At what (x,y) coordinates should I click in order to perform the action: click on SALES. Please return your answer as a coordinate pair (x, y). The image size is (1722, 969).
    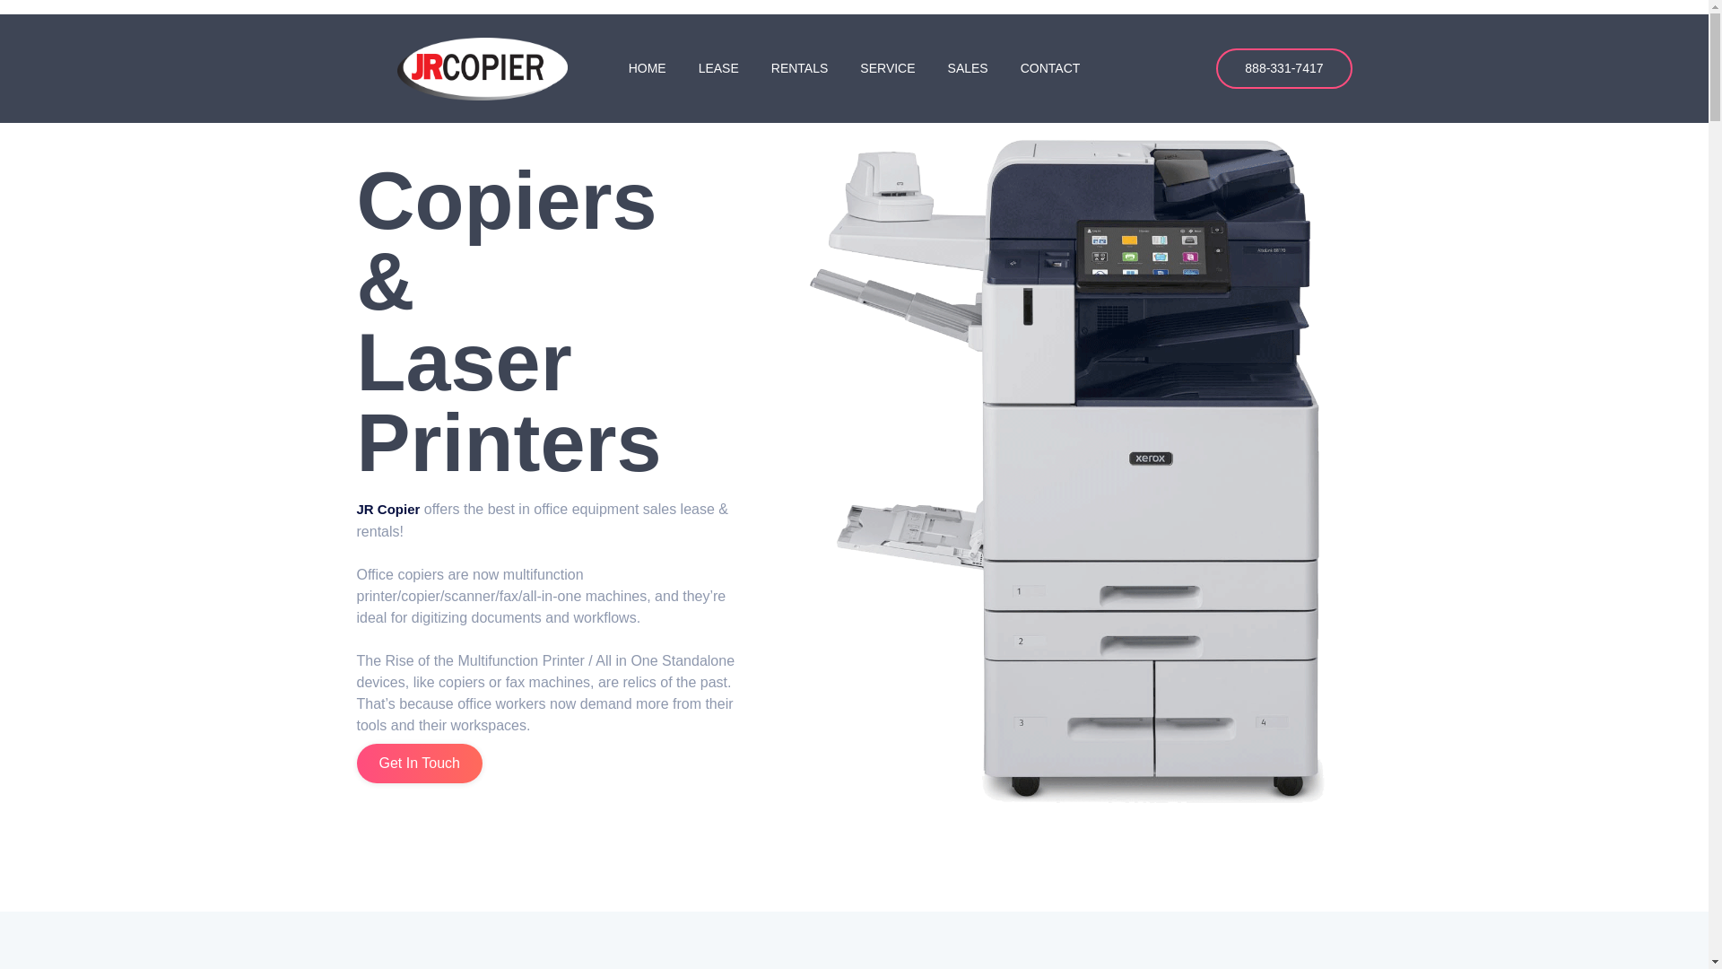
    Looking at the image, I should click on (967, 68).